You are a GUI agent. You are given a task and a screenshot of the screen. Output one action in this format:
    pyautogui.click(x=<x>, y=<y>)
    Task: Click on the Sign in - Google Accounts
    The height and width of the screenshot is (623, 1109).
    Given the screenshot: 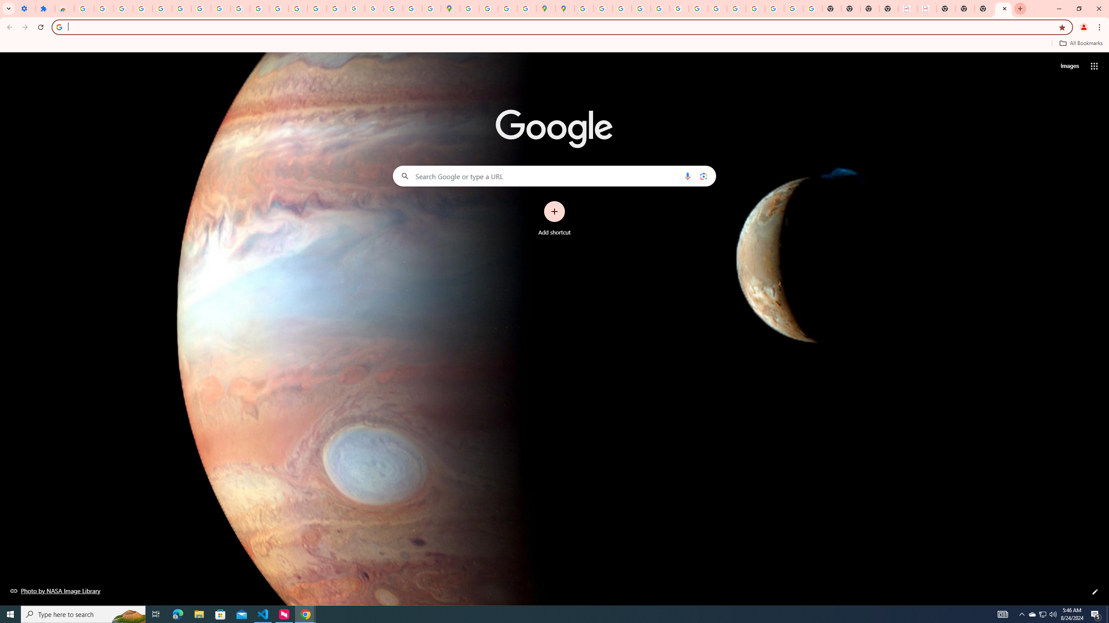 What is the action you would take?
    pyautogui.click(x=584, y=9)
    